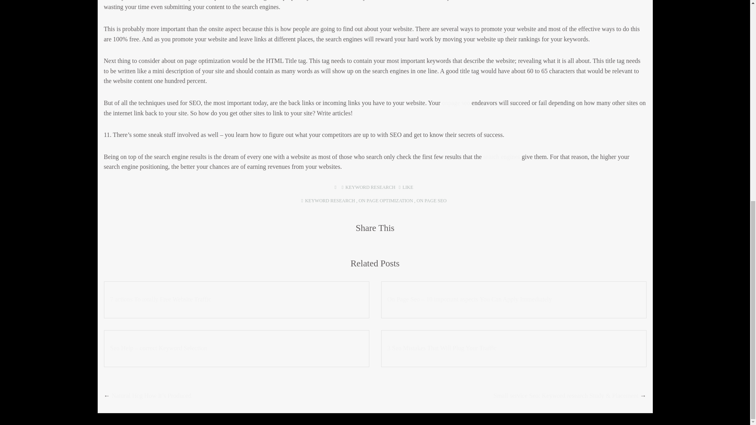 The height and width of the screenshot is (425, 756). What do you see at coordinates (456, 103) in the screenshot?
I see `onpage seo` at bounding box center [456, 103].